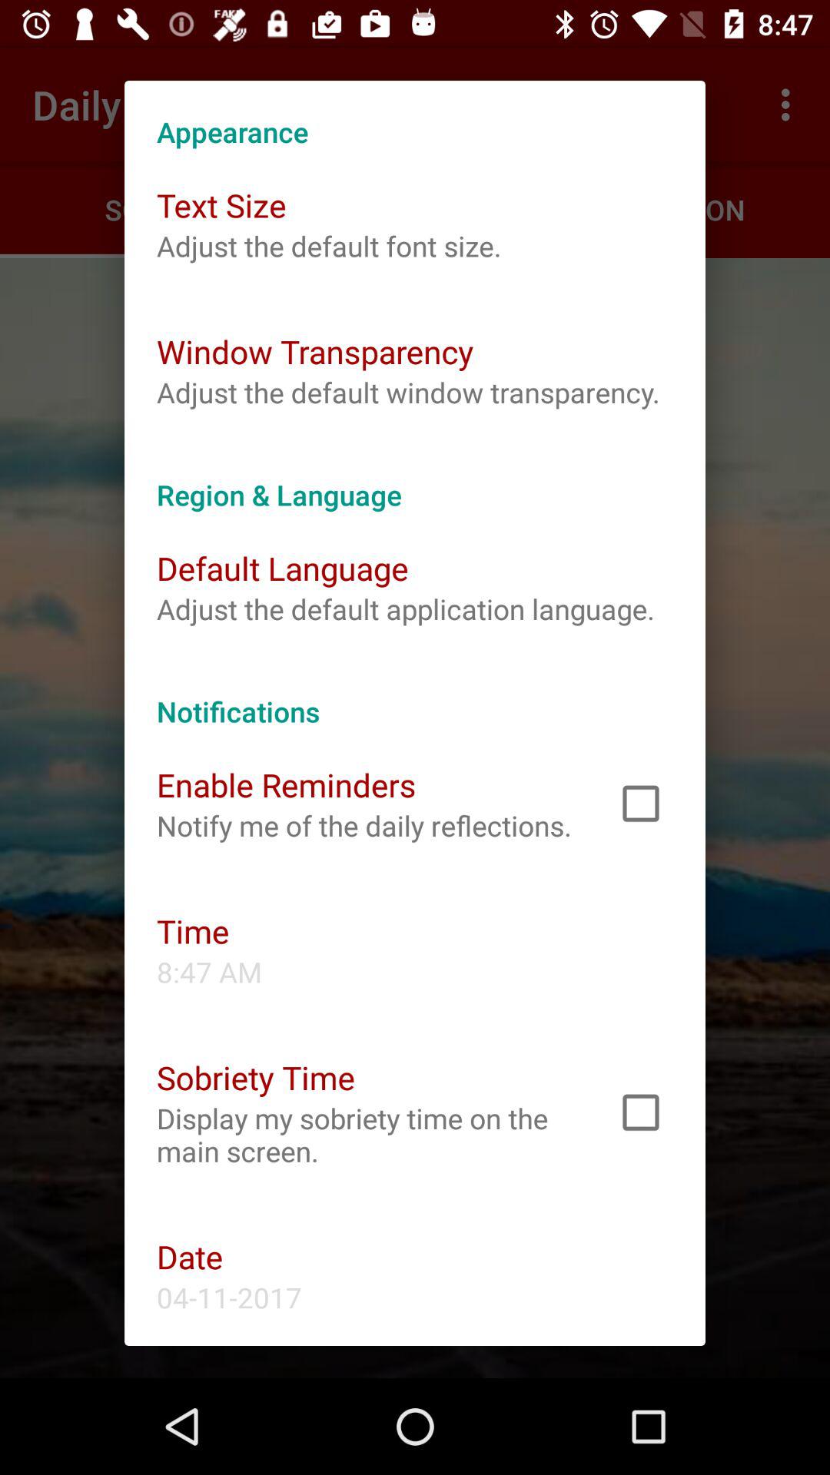 The image size is (830, 1475). What do you see at coordinates (415, 478) in the screenshot?
I see `turn on the app above the default language item` at bounding box center [415, 478].